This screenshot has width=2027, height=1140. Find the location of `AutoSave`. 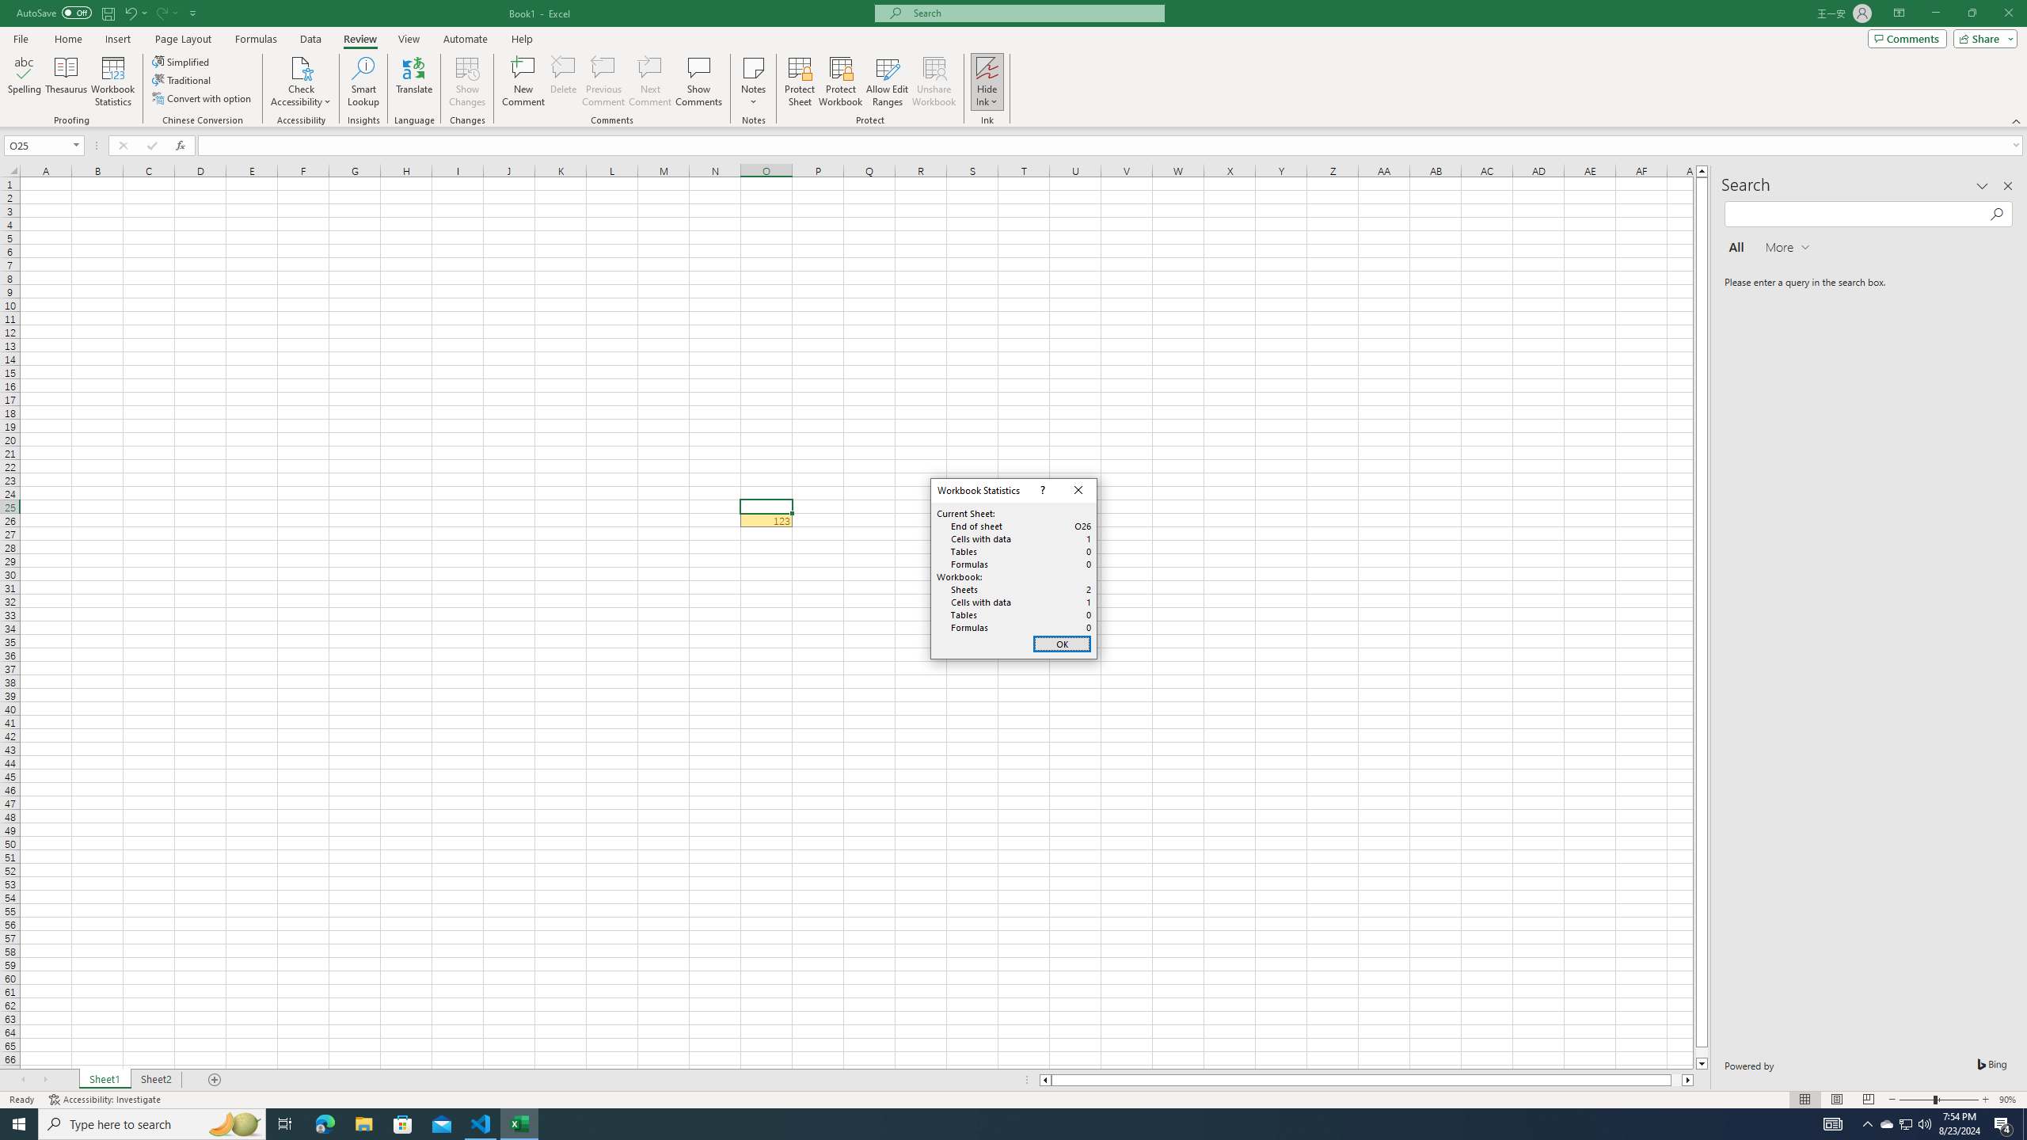

AutoSave is located at coordinates (1907, 1124).